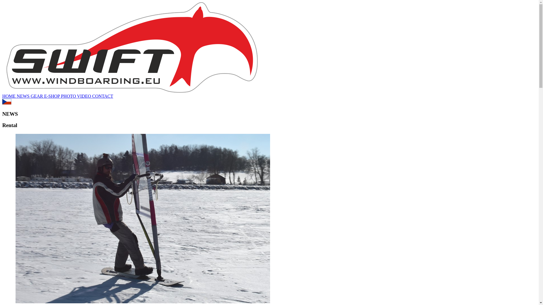 This screenshot has height=305, width=543. What do you see at coordinates (9, 96) in the screenshot?
I see `HOME` at bounding box center [9, 96].